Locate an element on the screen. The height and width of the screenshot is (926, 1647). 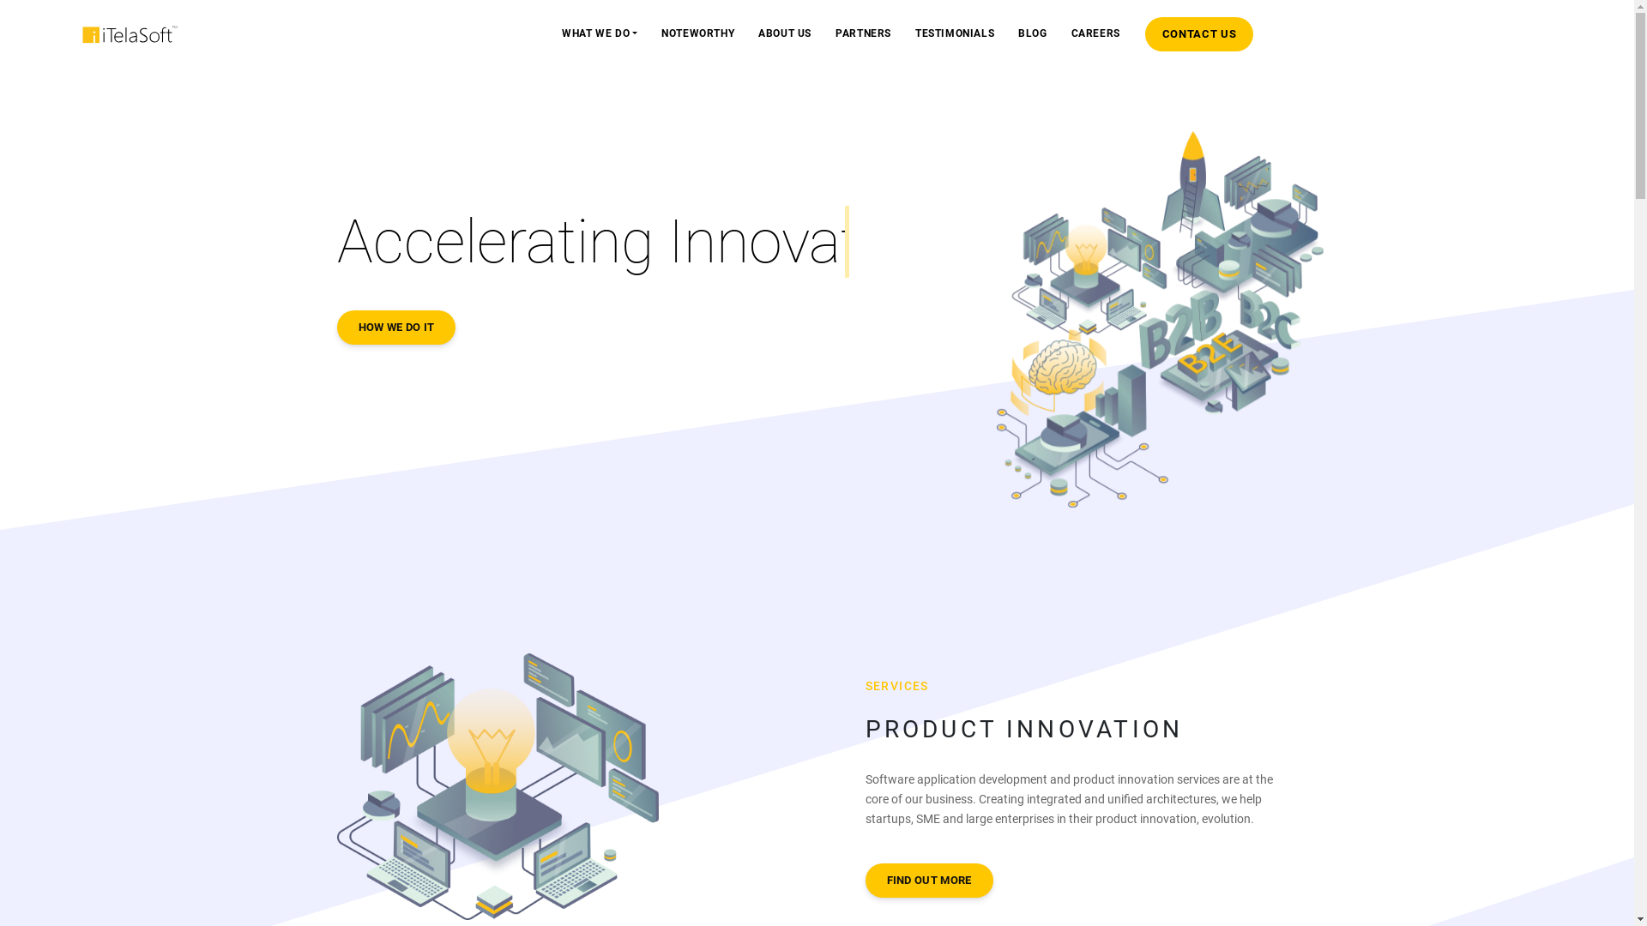
HOW WE DO IT is located at coordinates (396, 328).